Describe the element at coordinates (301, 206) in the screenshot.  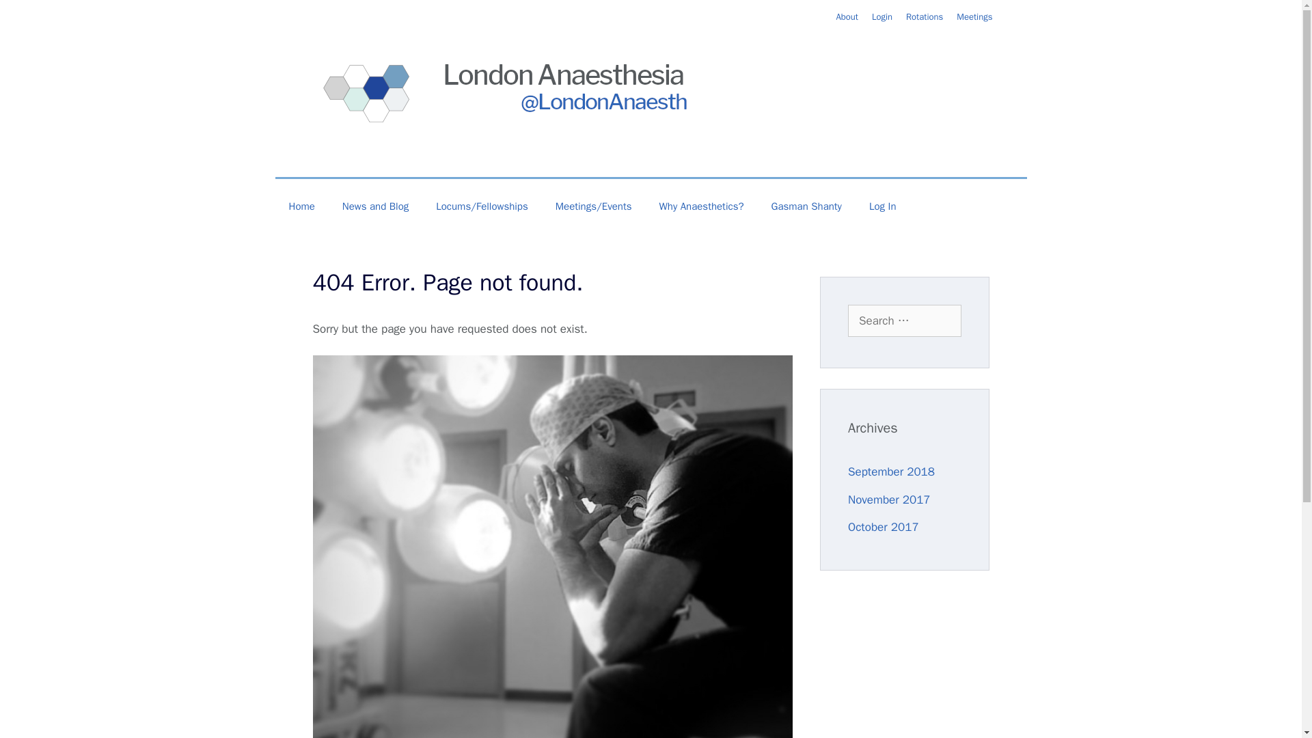
I see `Home` at that location.